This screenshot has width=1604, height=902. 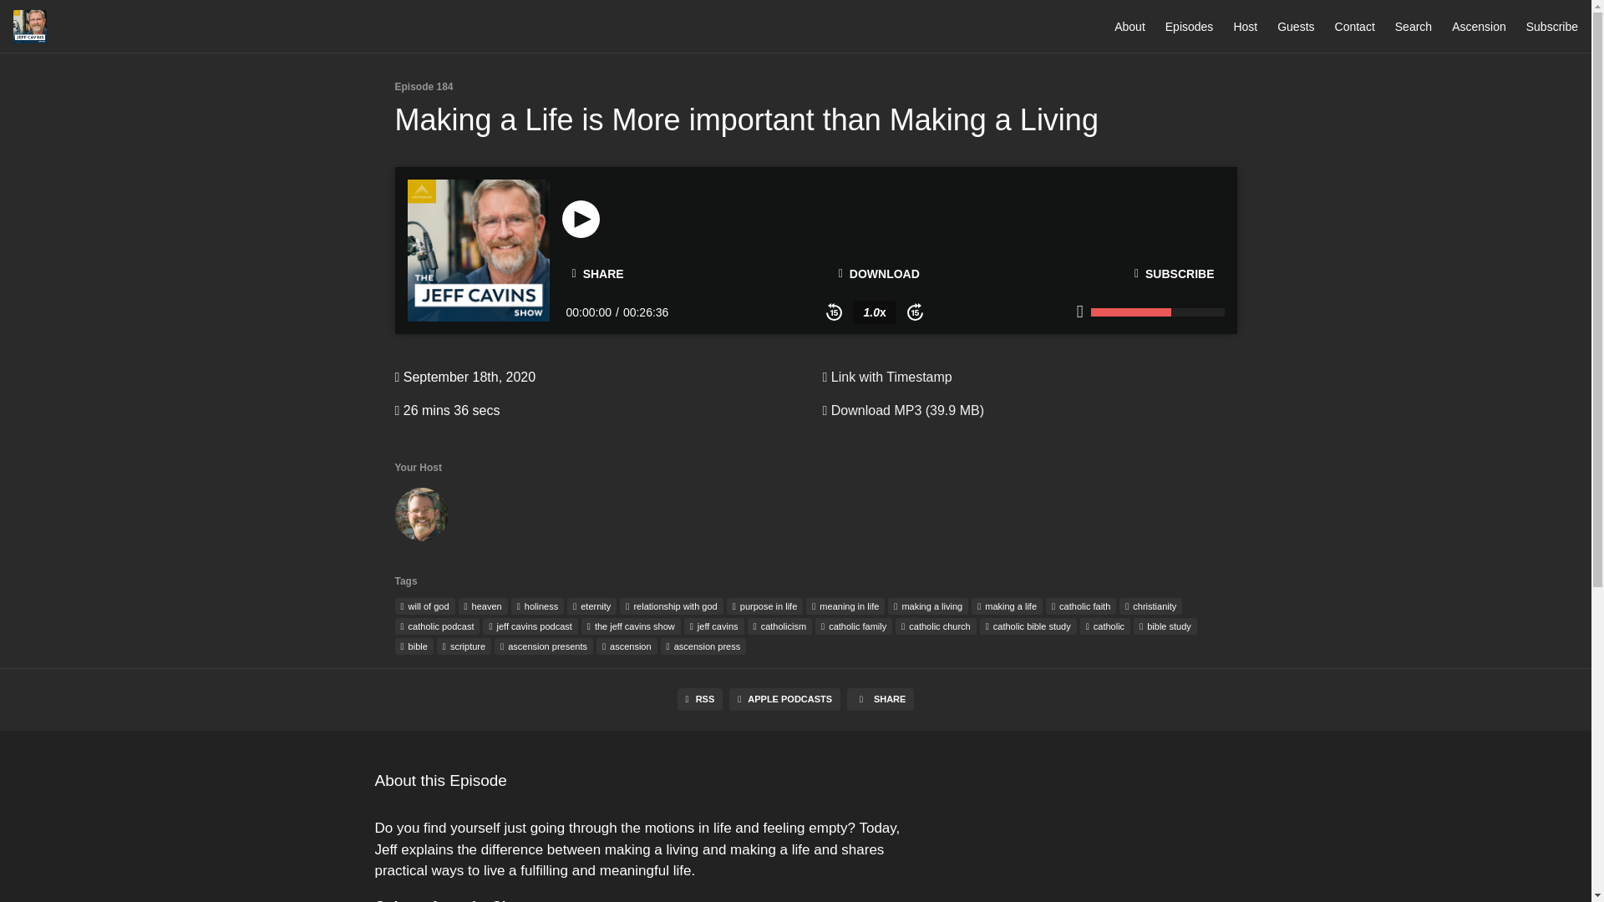 What do you see at coordinates (1354, 26) in the screenshot?
I see `Contact` at bounding box center [1354, 26].